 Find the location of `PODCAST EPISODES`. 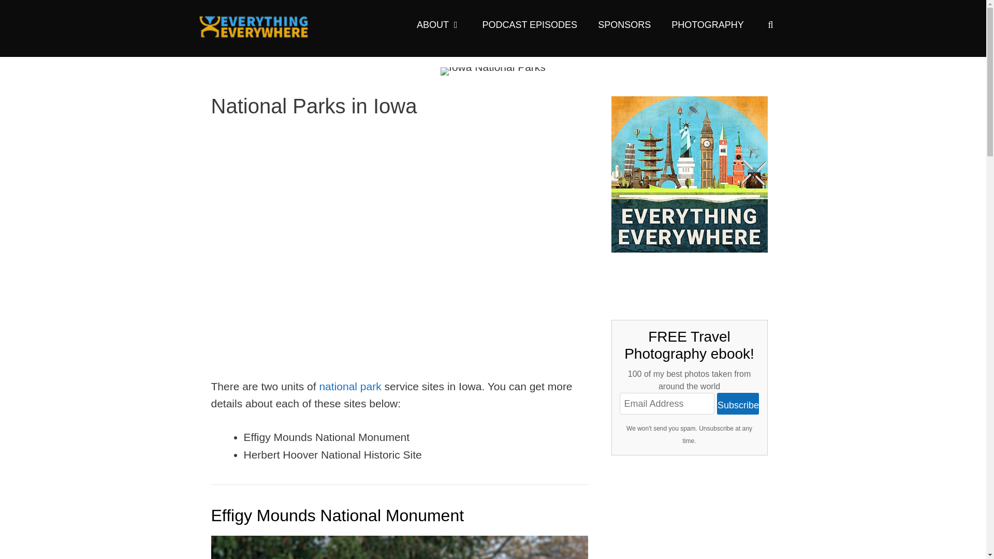

PODCAST EPISODES is located at coordinates (529, 25).